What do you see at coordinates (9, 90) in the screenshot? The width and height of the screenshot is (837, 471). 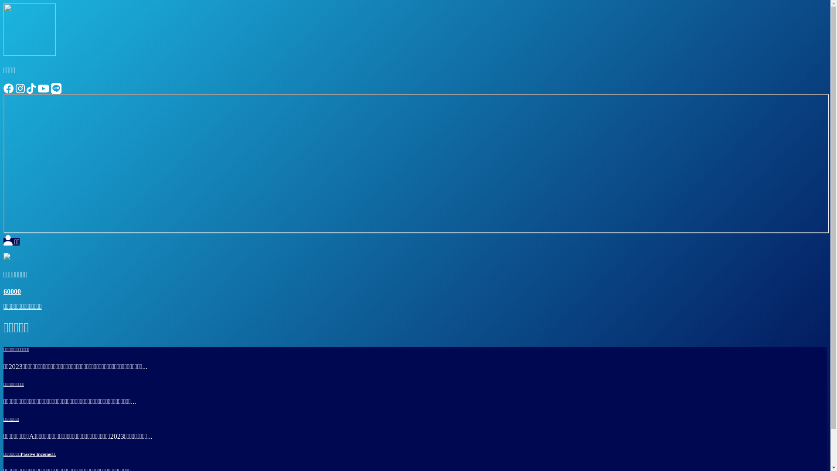 I see `Facebook` at bounding box center [9, 90].